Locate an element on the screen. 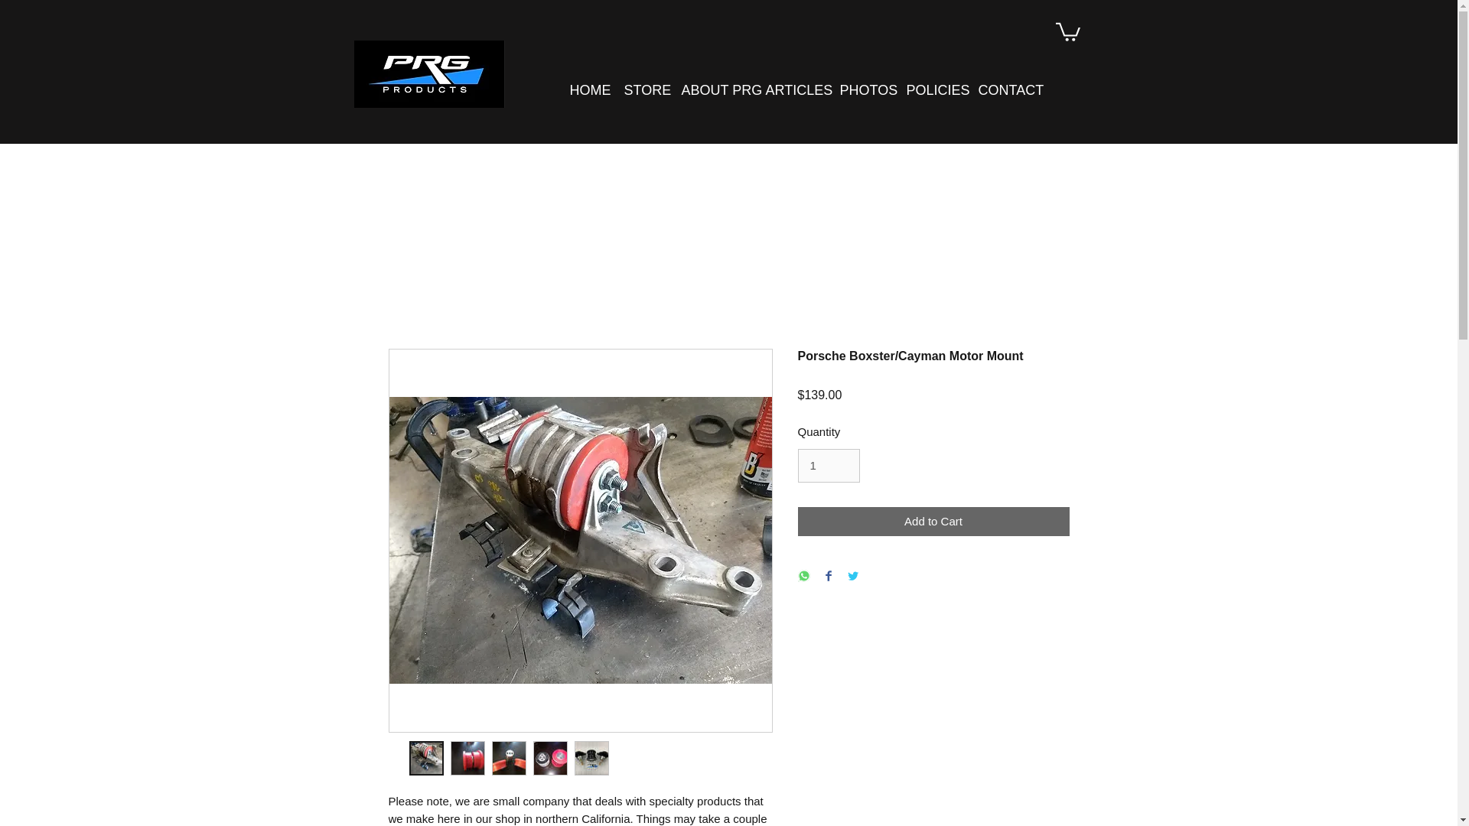 The image size is (1469, 826). POLICIES is located at coordinates (930, 90).